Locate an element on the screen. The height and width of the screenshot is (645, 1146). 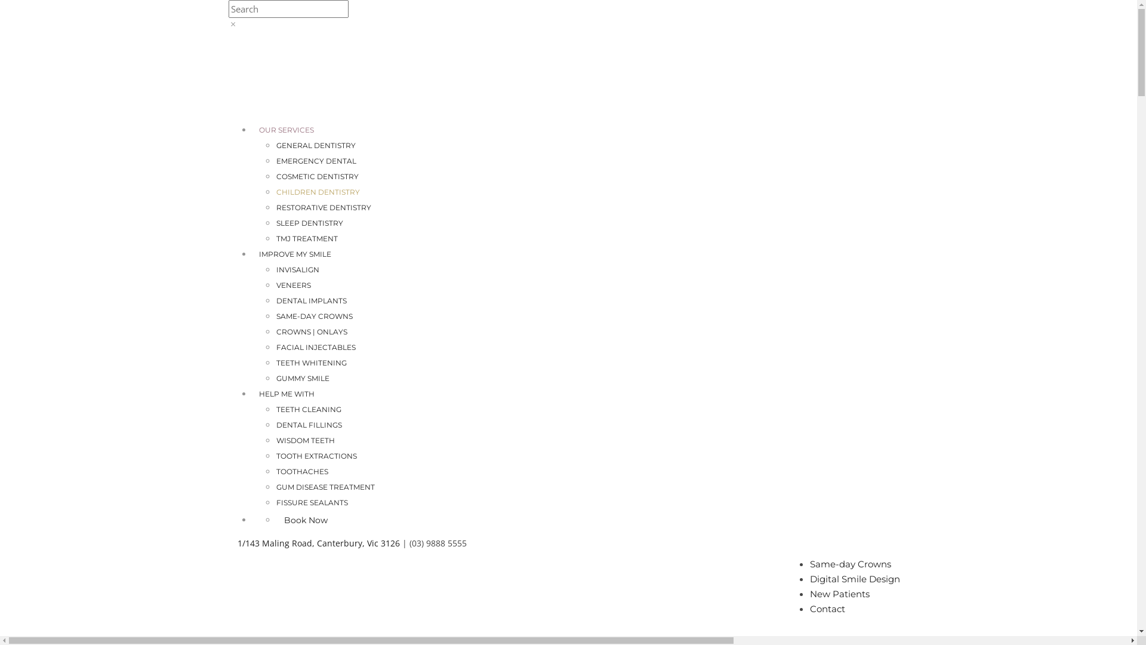
Digital Smile Design is located at coordinates (855, 579).